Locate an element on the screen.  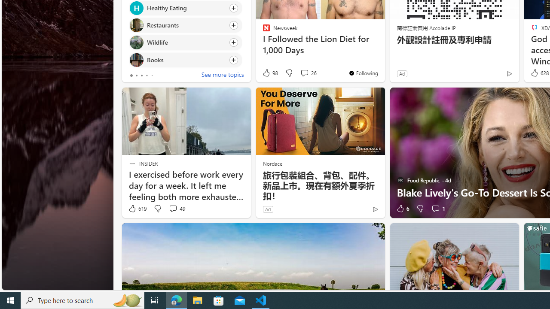
Click to follow topic Books is located at coordinates (186, 59).